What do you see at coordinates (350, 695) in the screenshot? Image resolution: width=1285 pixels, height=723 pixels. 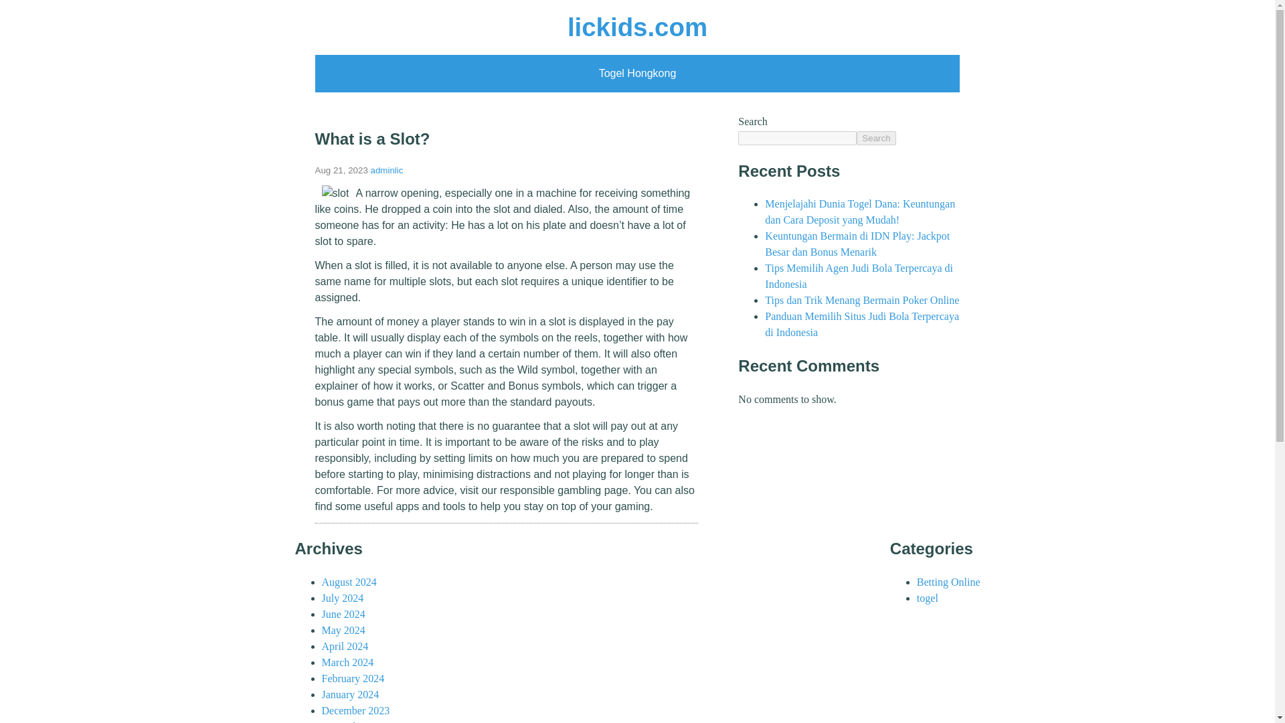 I see `January 2024` at bounding box center [350, 695].